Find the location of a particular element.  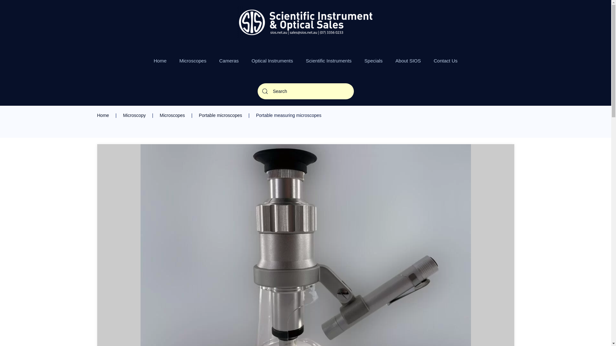

Contact Us is located at coordinates (446, 61).